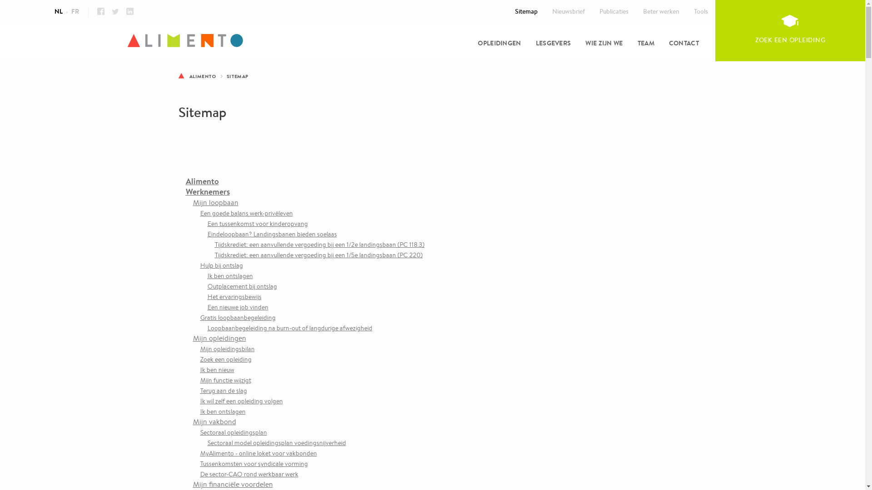  What do you see at coordinates (203, 76) in the screenshot?
I see `ALIMENTO` at bounding box center [203, 76].